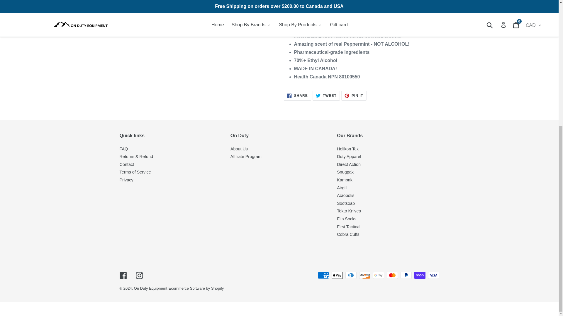 This screenshot has height=316, width=563. I want to click on PayPal, so click(406, 275).